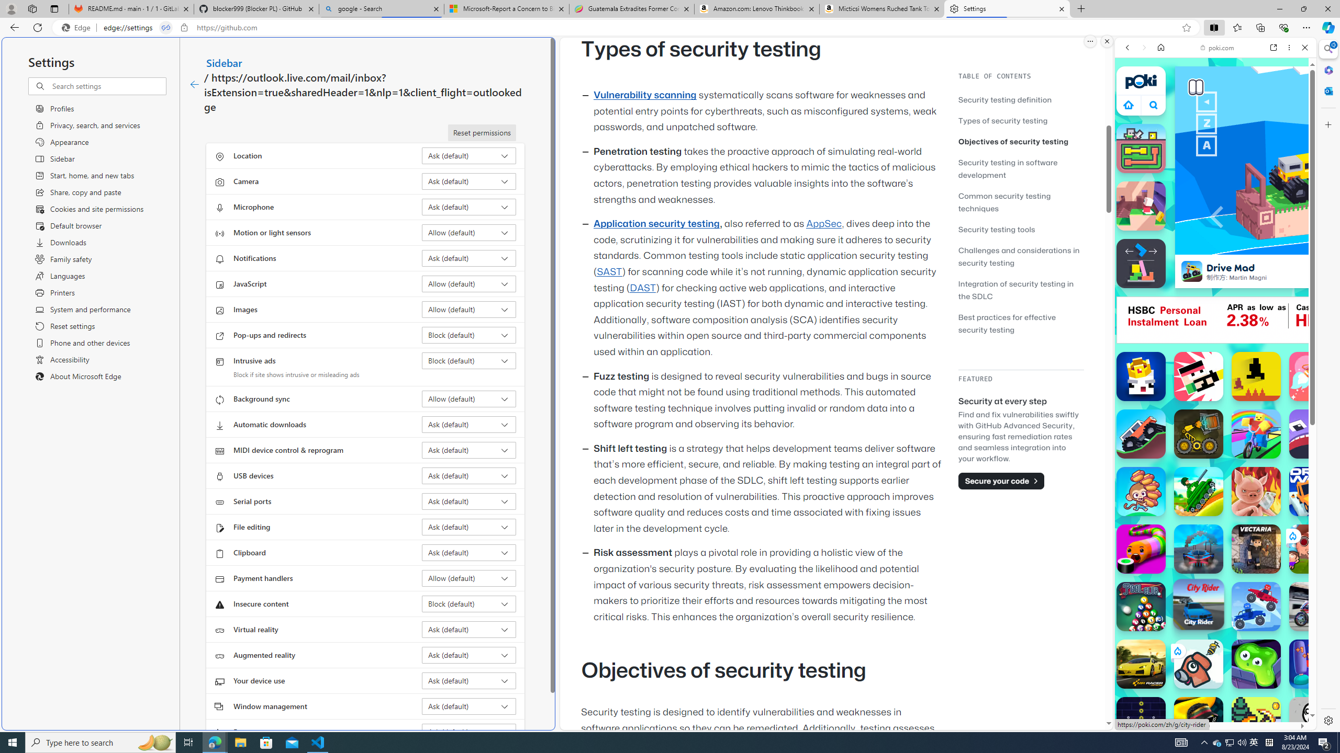 This screenshot has width=1340, height=753. What do you see at coordinates (1314, 664) in the screenshot?
I see `Punch Legend Simulator` at bounding box center [1314, 664].